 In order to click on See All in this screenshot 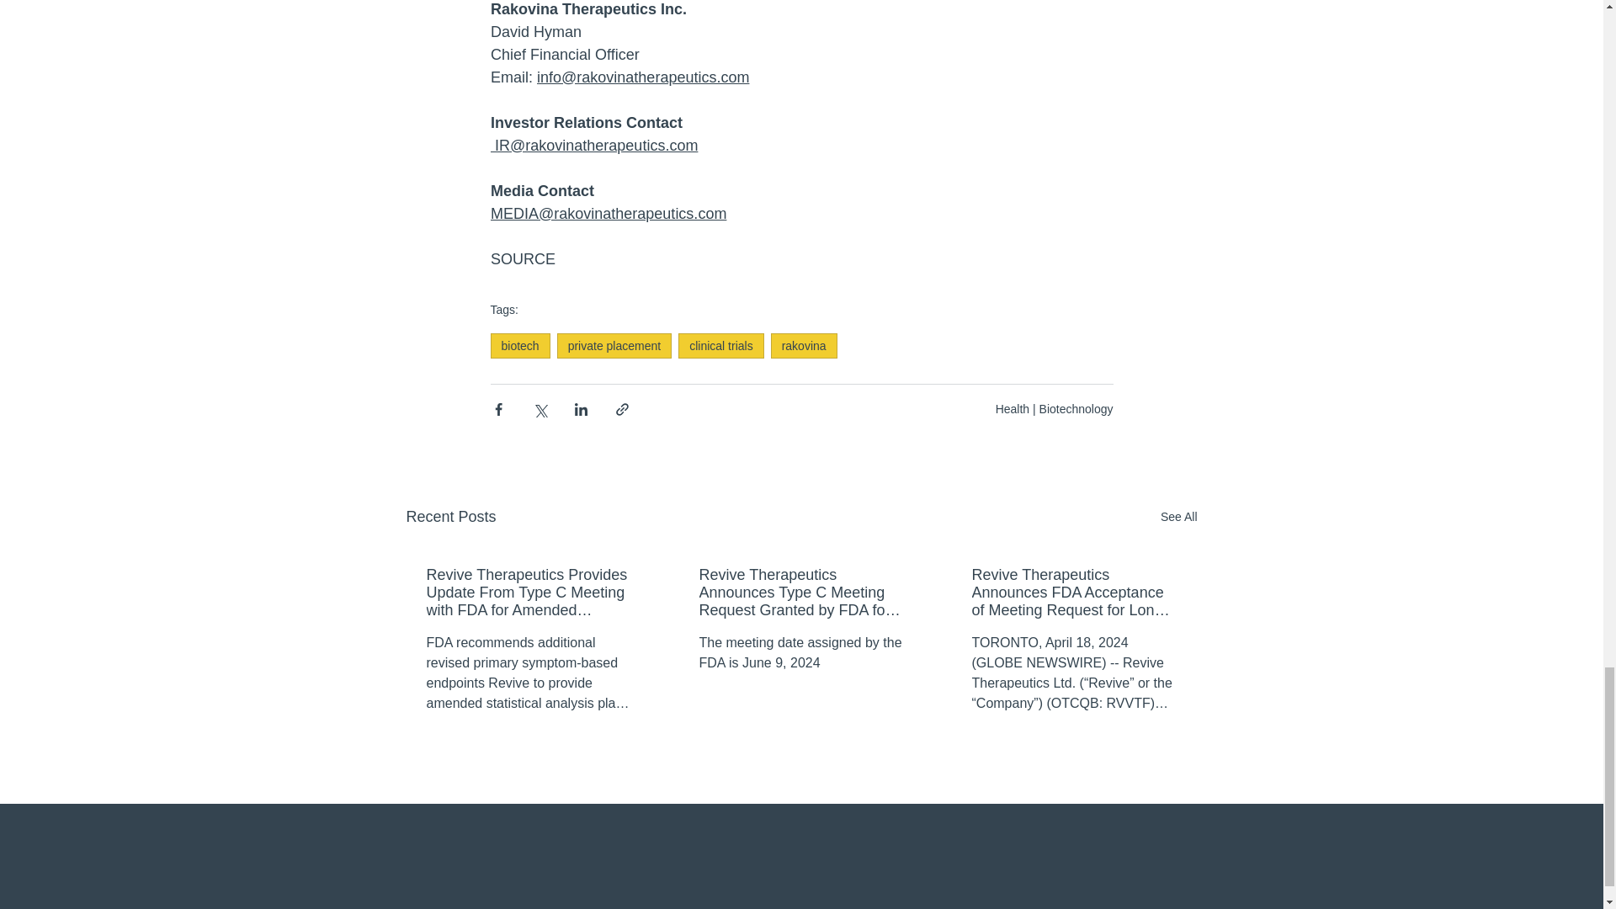, I will do `click(1178, 517)`.